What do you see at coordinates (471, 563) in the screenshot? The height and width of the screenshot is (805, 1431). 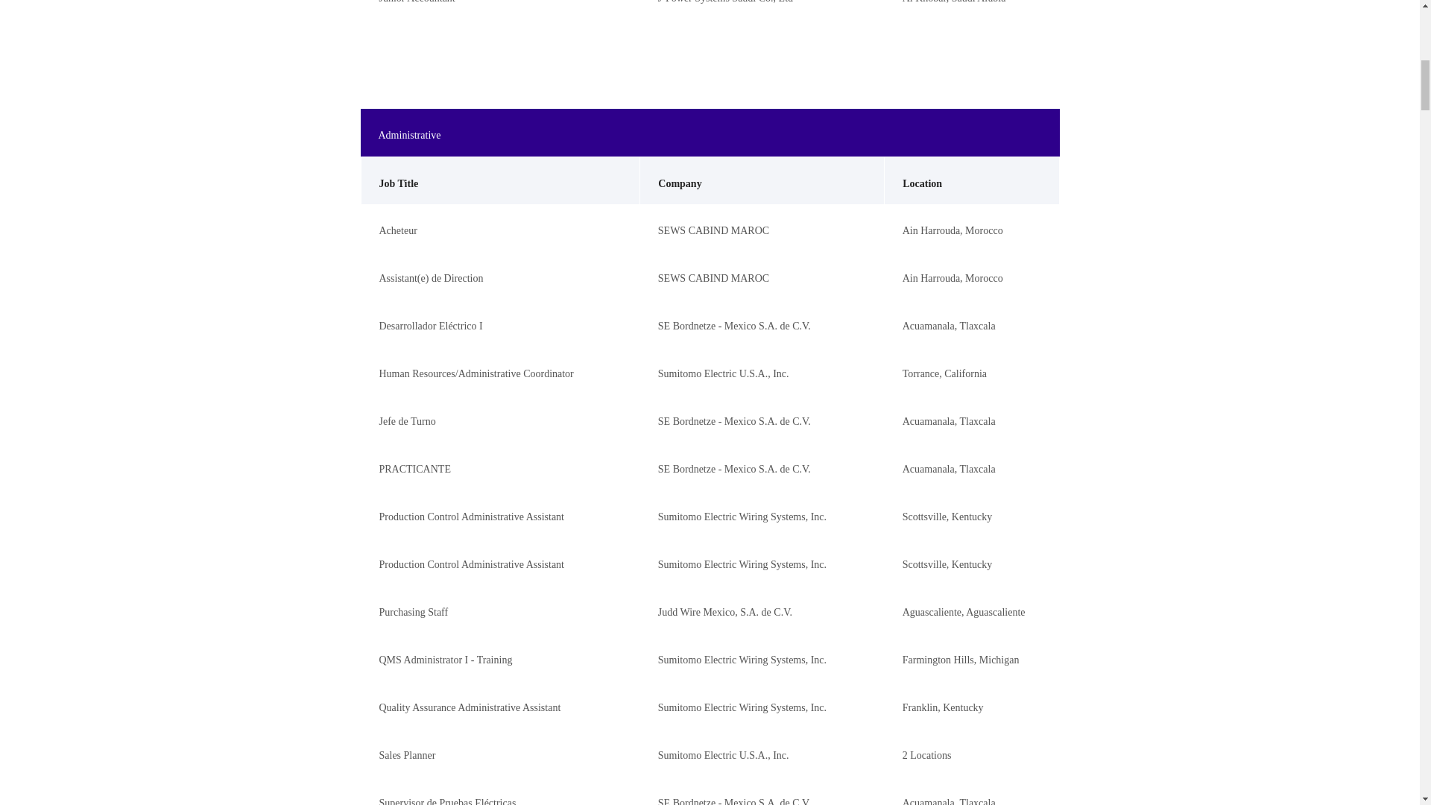 I see `Production Control Administrative Assistant` at bounding box center [471, 563].